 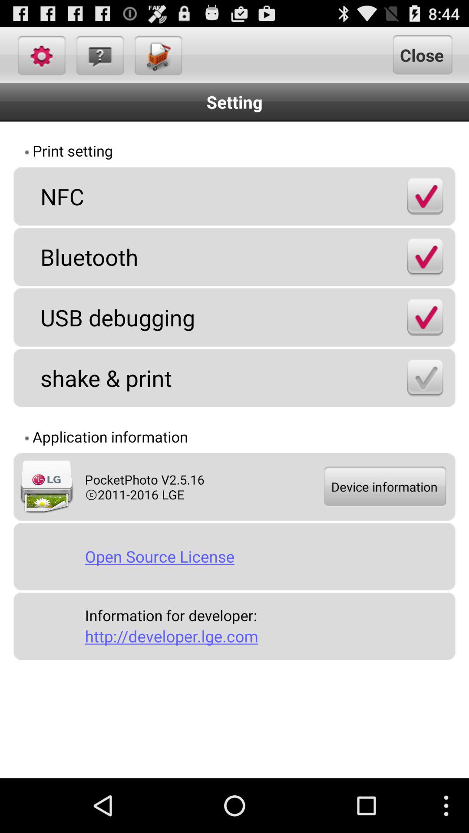 What do you see at coordinates (267, 556) in the screenshot?
I see `launch icon above the information for developer: app` at bounding box center [267, 556].